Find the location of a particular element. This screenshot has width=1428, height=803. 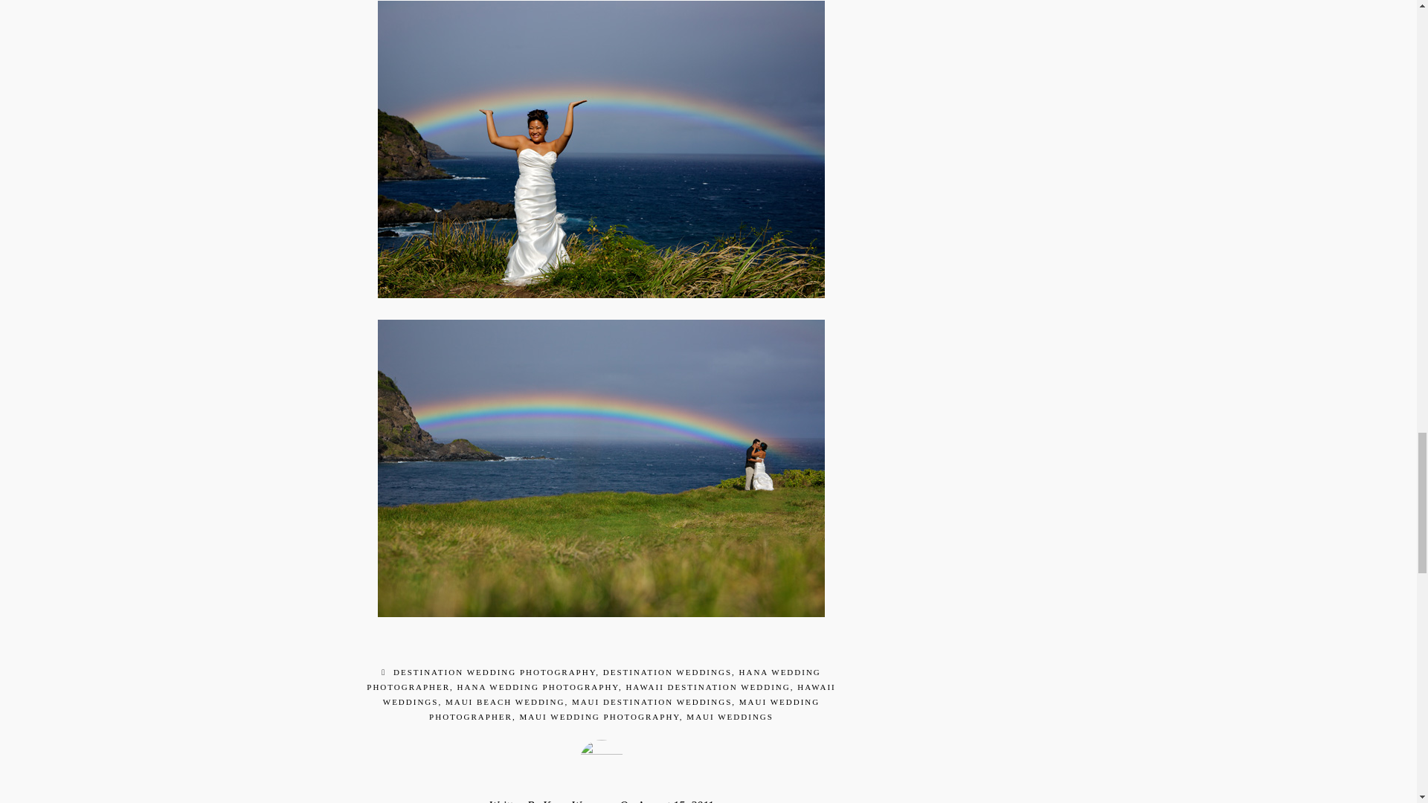

MAUI BEACH WEDDING is located at coordinates (504, 702).